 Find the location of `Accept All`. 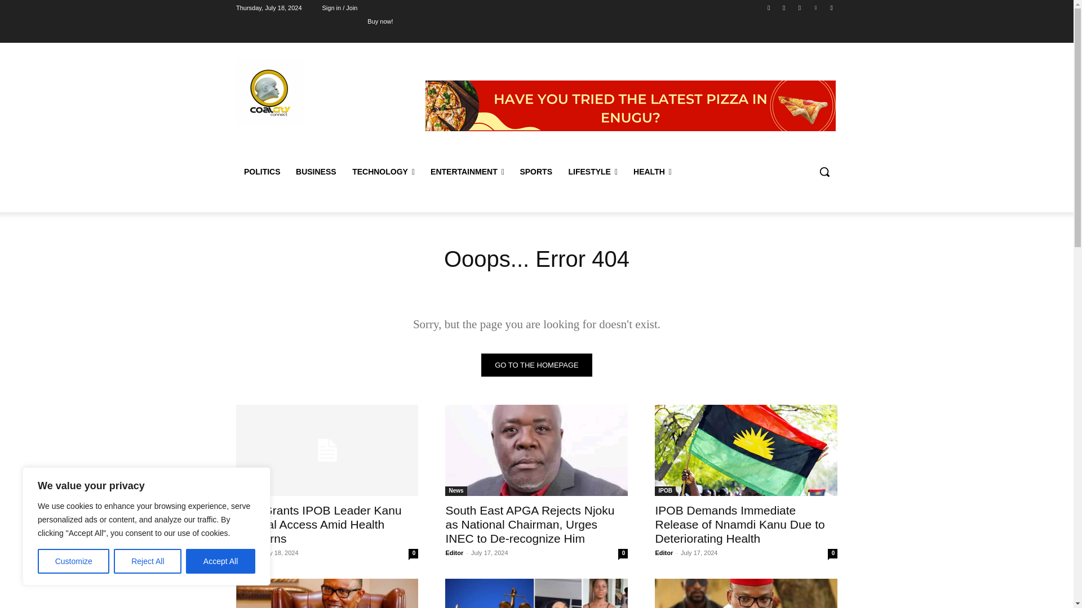

Accept All is located at coordinates (221, 561).